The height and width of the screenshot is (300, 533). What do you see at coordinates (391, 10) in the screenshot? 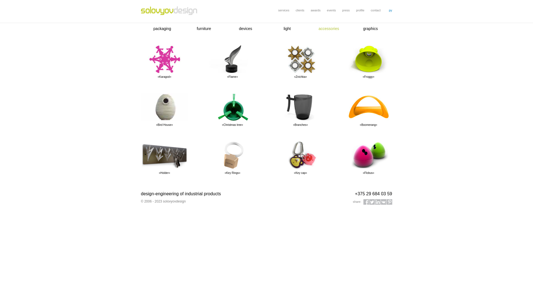
I see `py` at bounding box center [391, 10].